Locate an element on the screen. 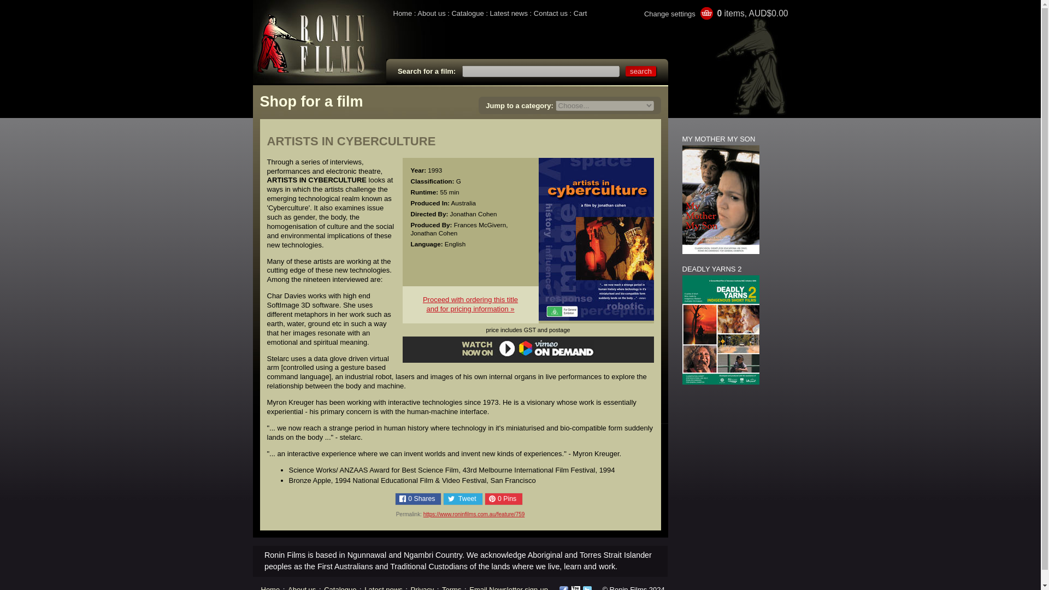  0 Shares is located at coordinates (419, 499).